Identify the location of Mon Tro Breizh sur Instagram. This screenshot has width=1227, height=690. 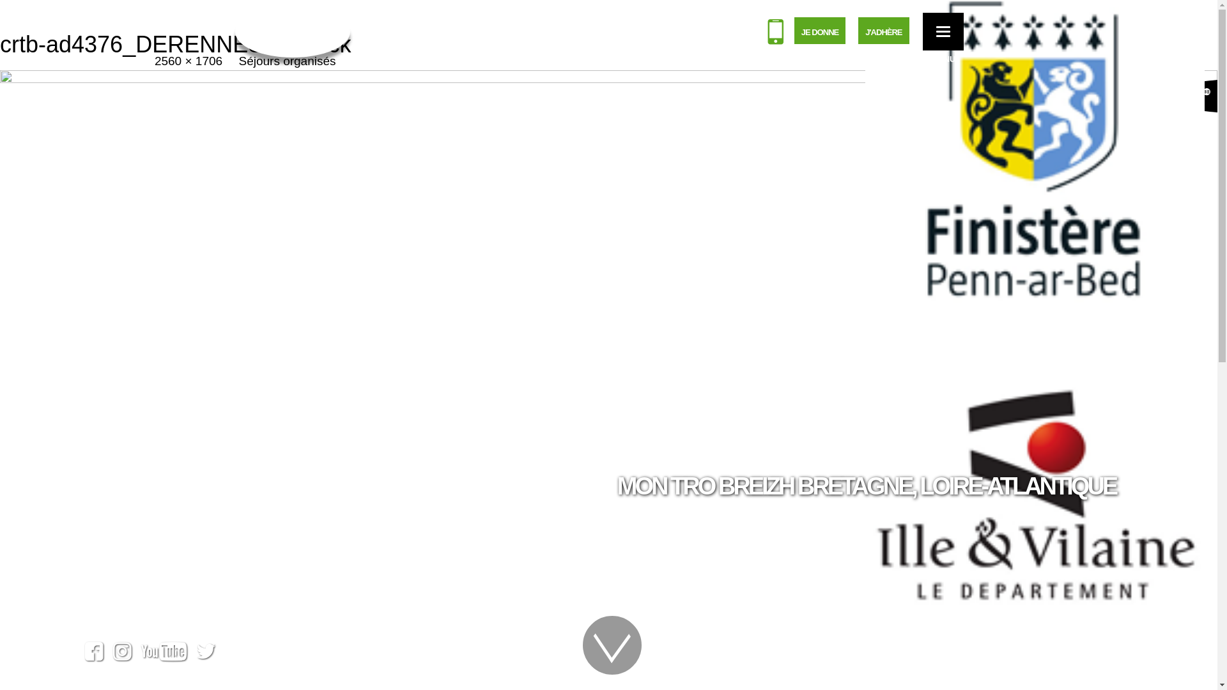
(123, 653).